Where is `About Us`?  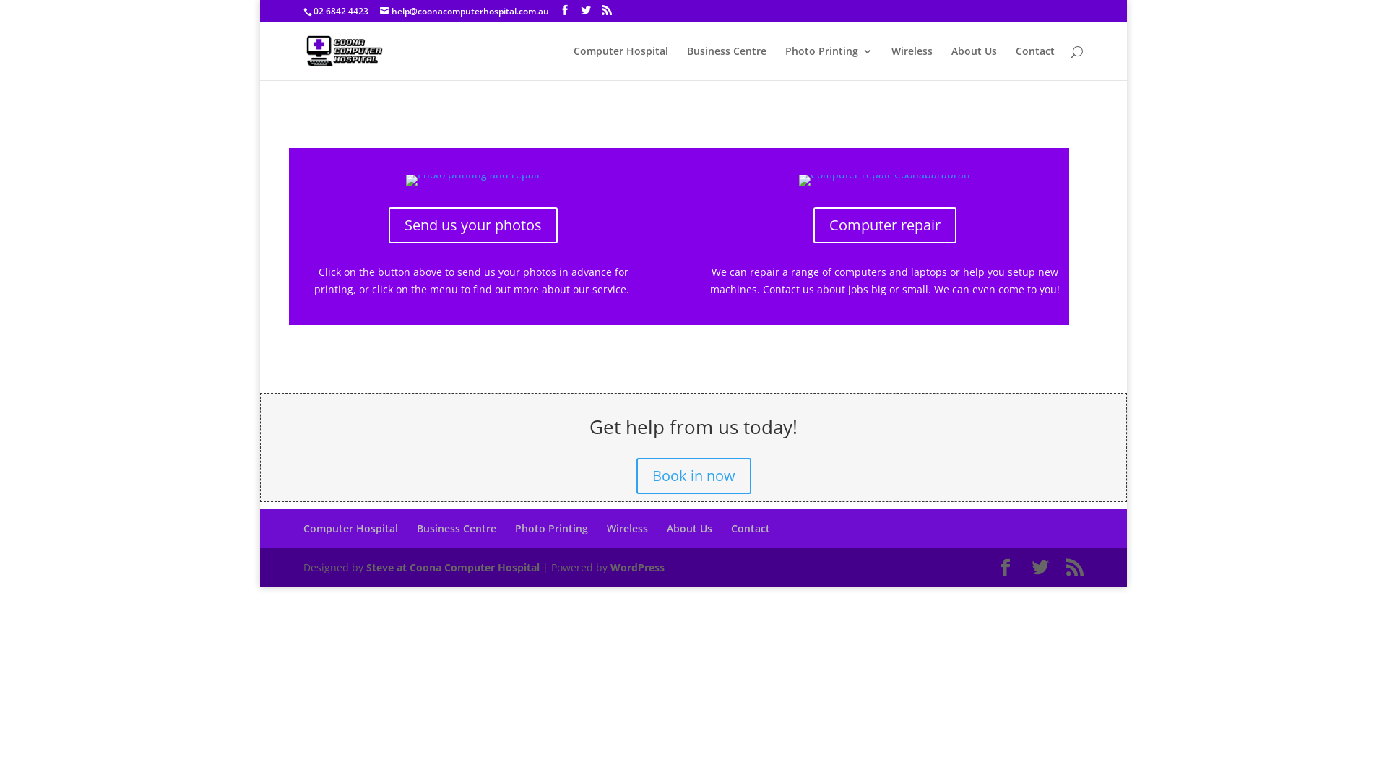 About Us is located at coordinates (974, 64).